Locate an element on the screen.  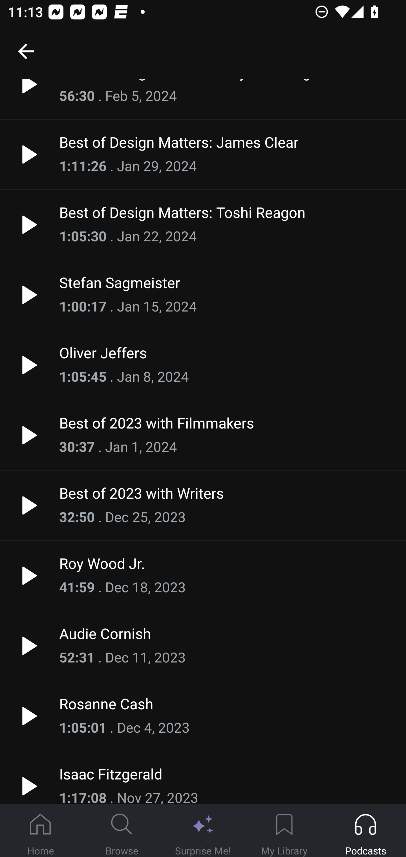
Best of 2023 with Filmmakers 30:37 . Jan 1, 2024 is located at coordinates (203, 435).